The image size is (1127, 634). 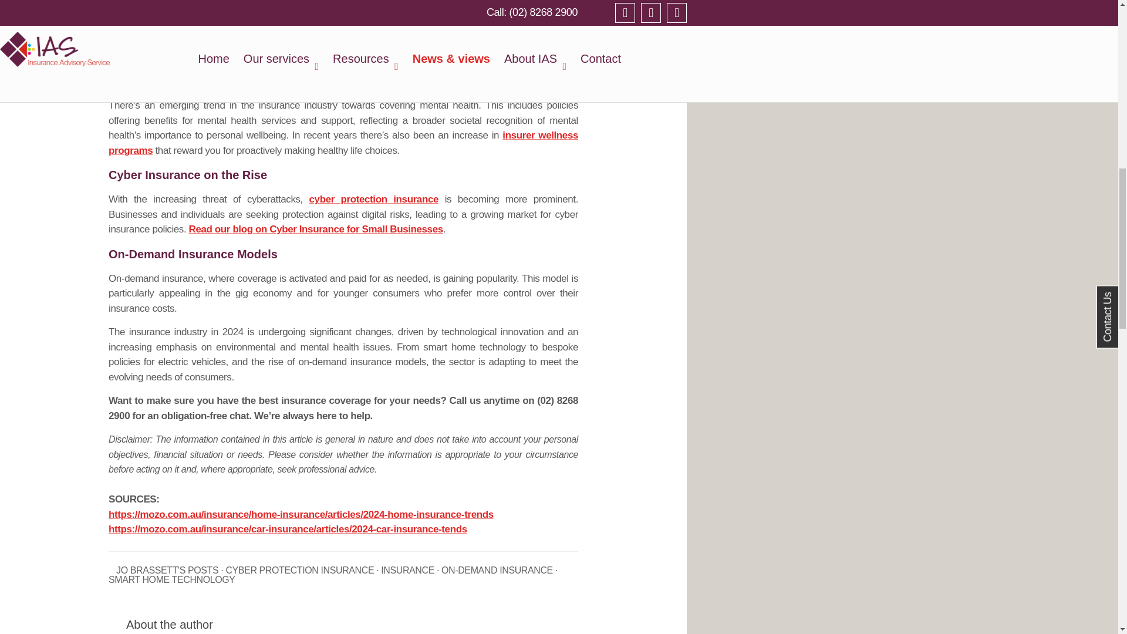 I want to click on INSURANCE, so click(x=407, y=571).